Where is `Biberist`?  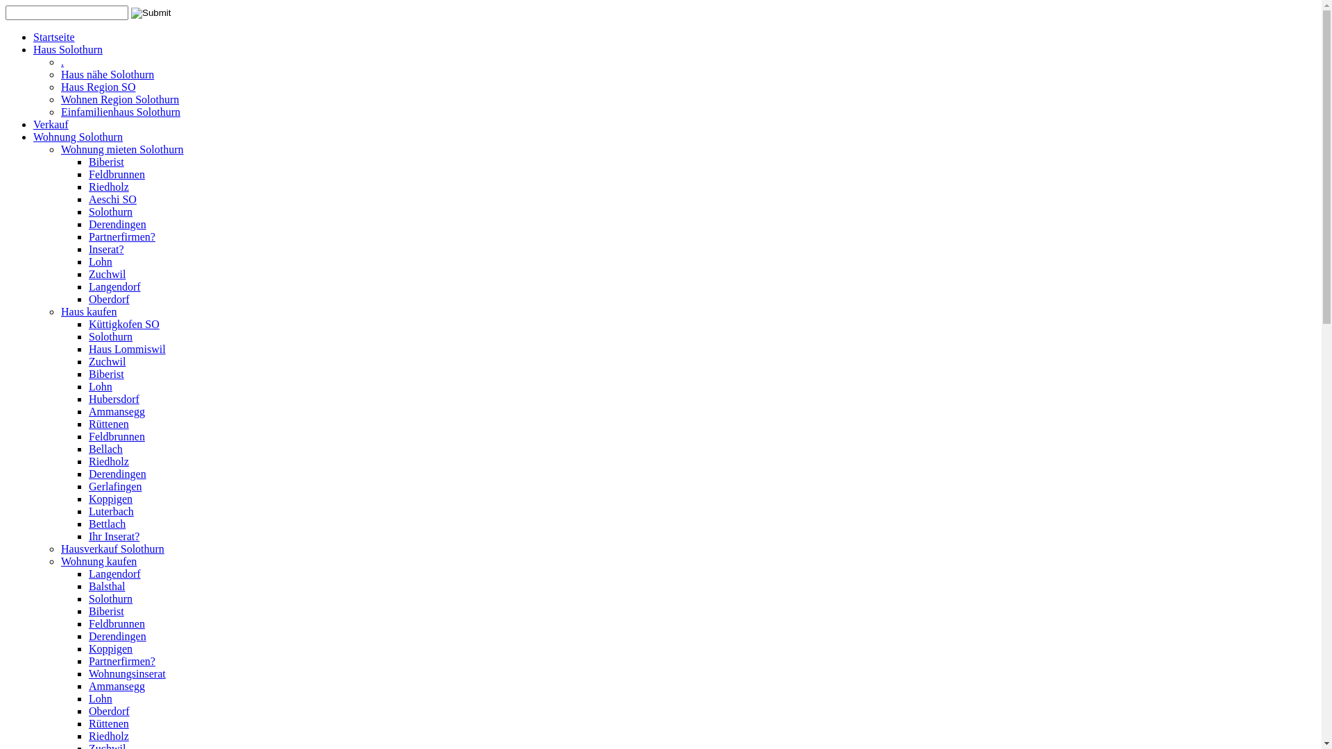 Biberist is located at coordinates (107, 612).